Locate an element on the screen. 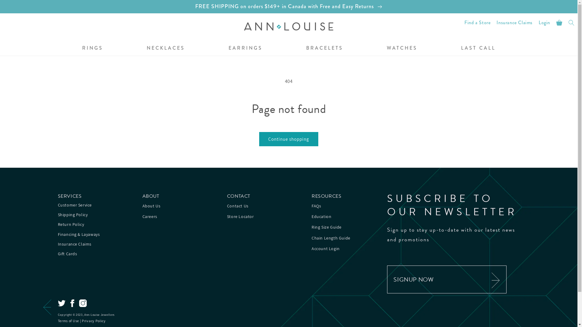  Contact Us is located at coordinates (238, 206).